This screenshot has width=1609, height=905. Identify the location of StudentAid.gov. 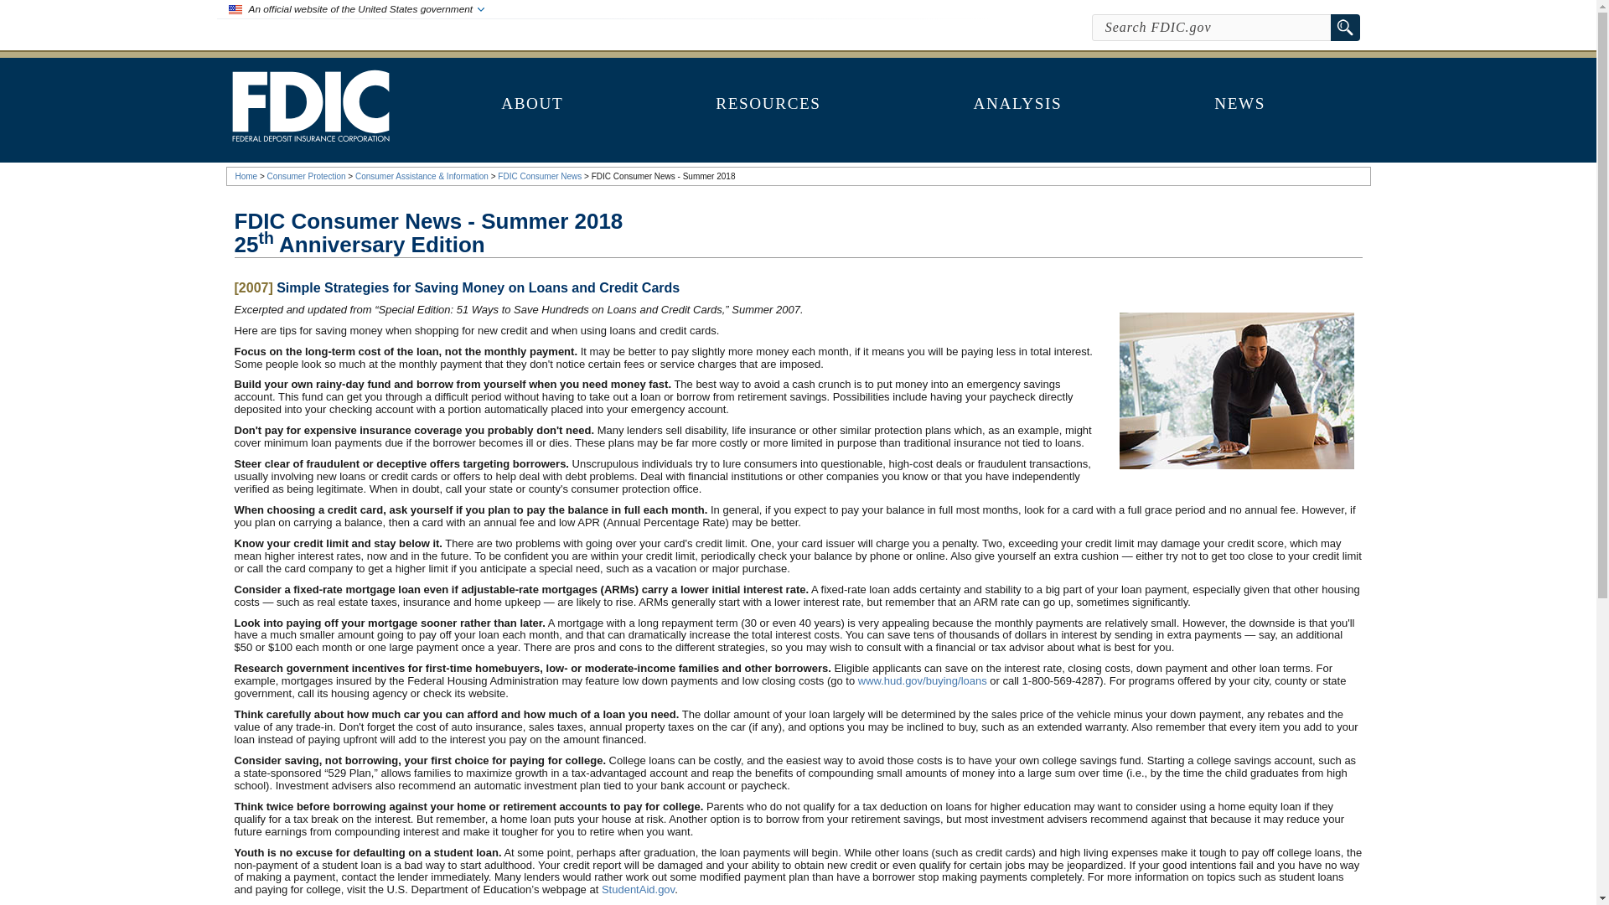
(638, 890).